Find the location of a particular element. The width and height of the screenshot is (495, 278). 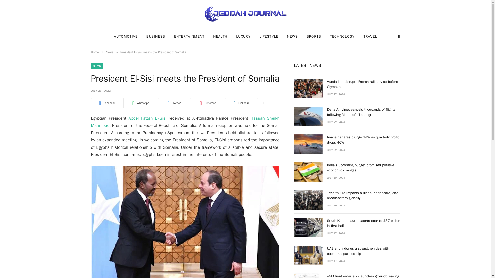

NEWS is located at coordinates (292, 37).